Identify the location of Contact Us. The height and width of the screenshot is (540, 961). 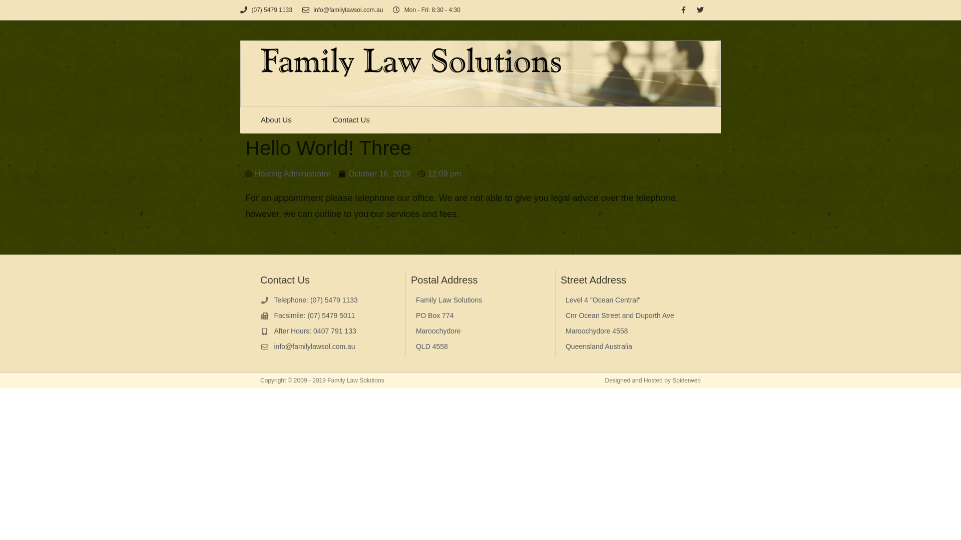
(351, 120).